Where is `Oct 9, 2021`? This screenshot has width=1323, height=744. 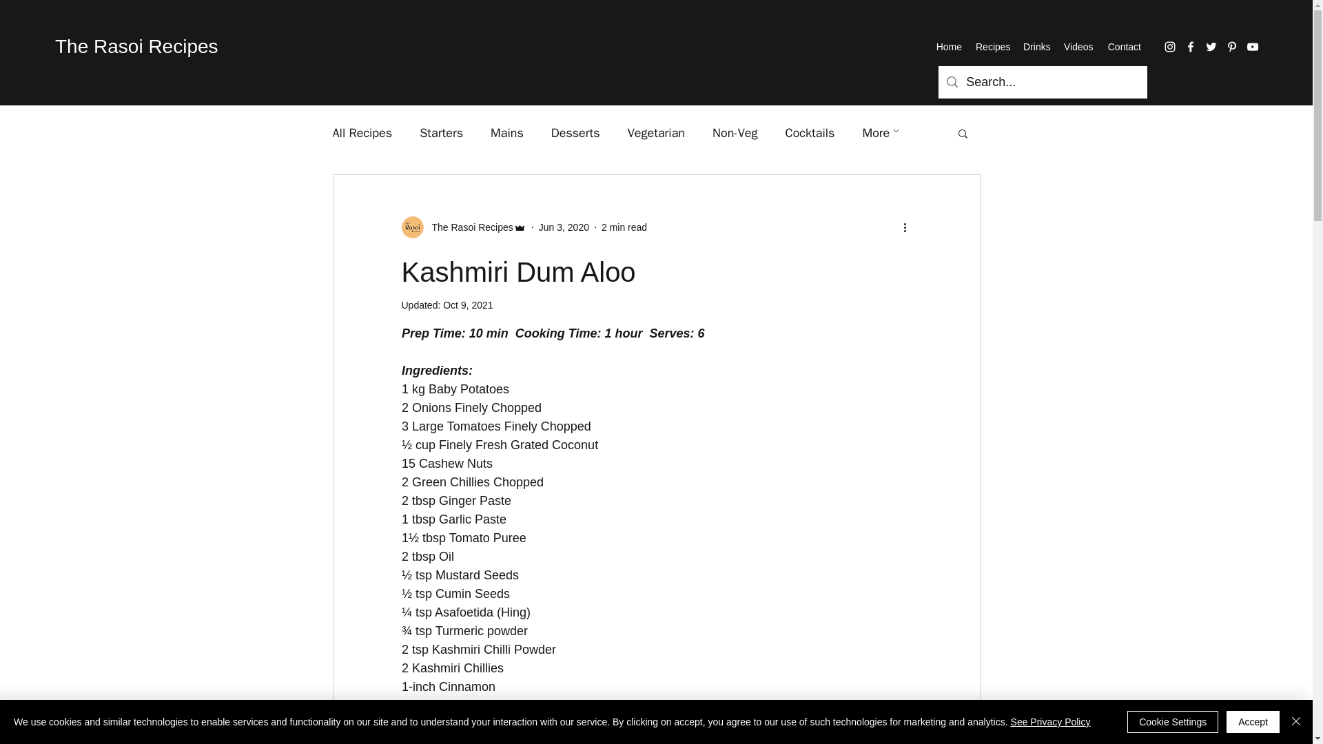 Oct 9, 2021 is located at coordinates (467, 305).